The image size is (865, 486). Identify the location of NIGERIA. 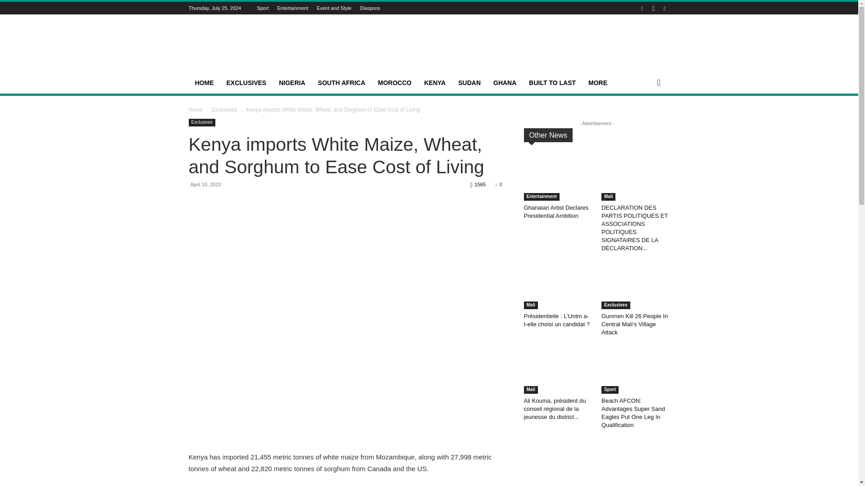
(292, 83).